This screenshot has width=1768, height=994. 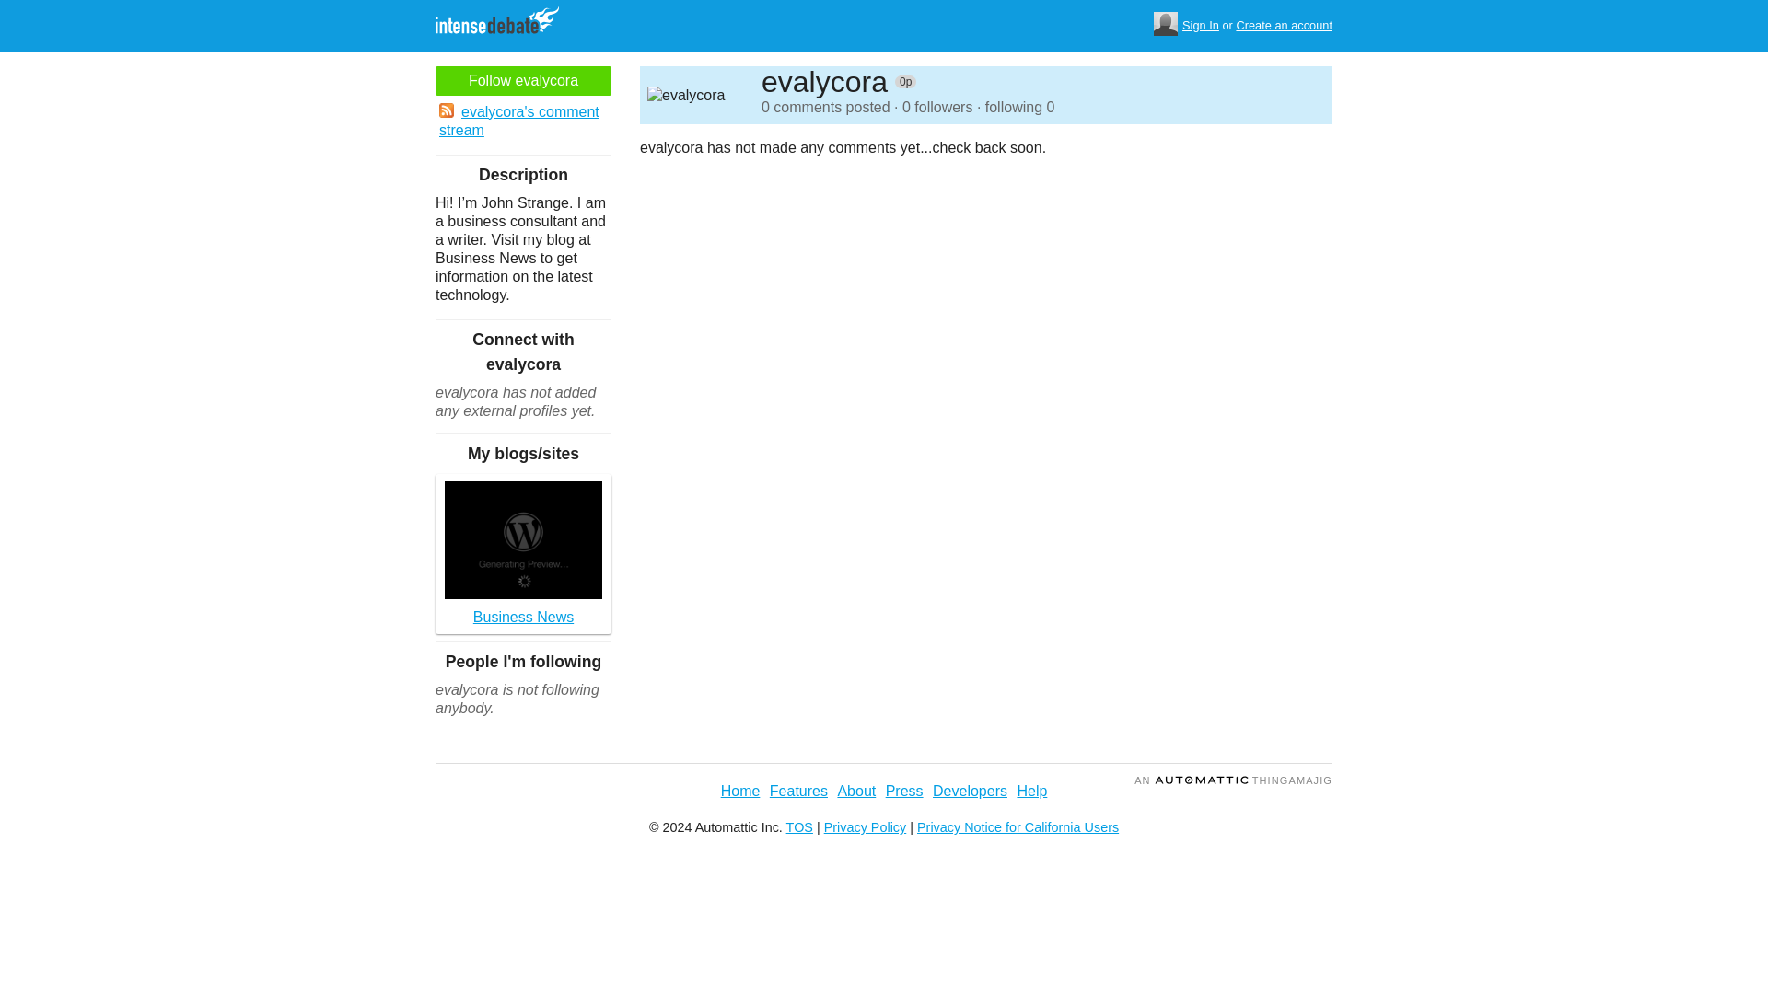 I want to click on IntenseDebate Comment System, so click(x=504, y=22).